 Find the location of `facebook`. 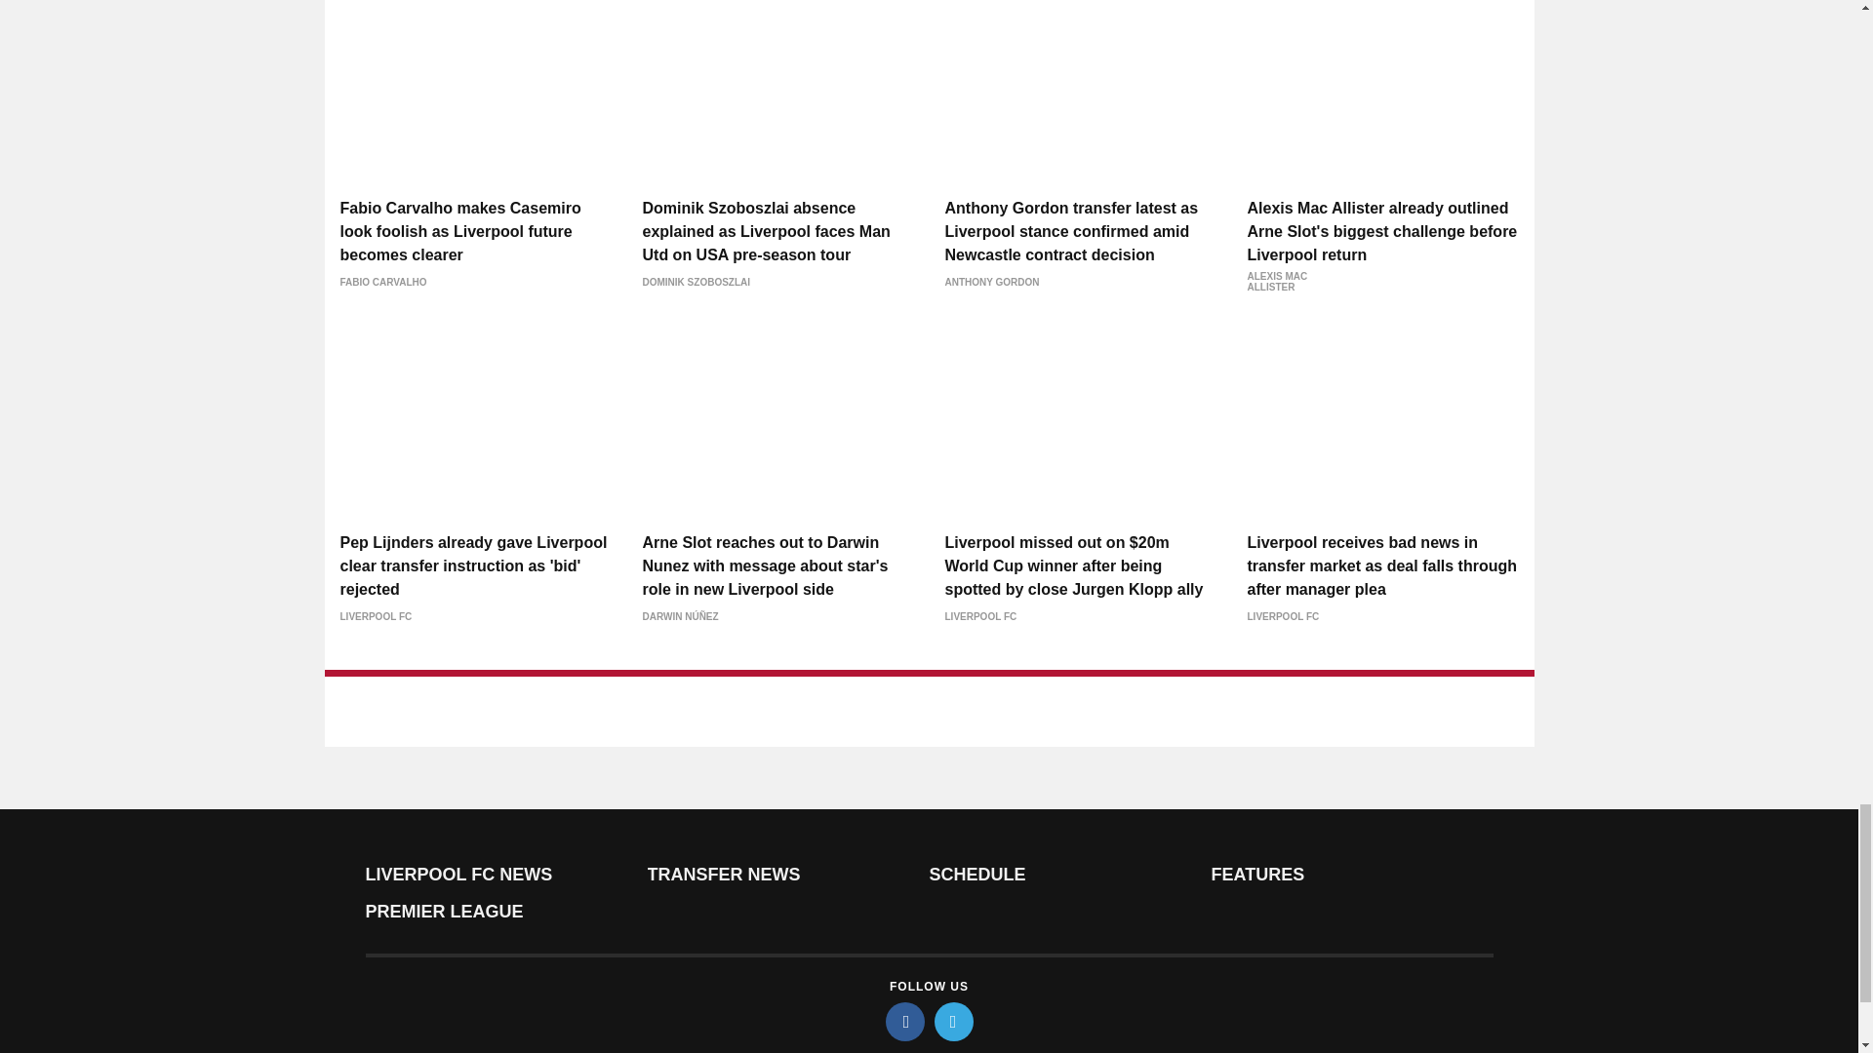

facebook is located at coordinates (905, 1022).